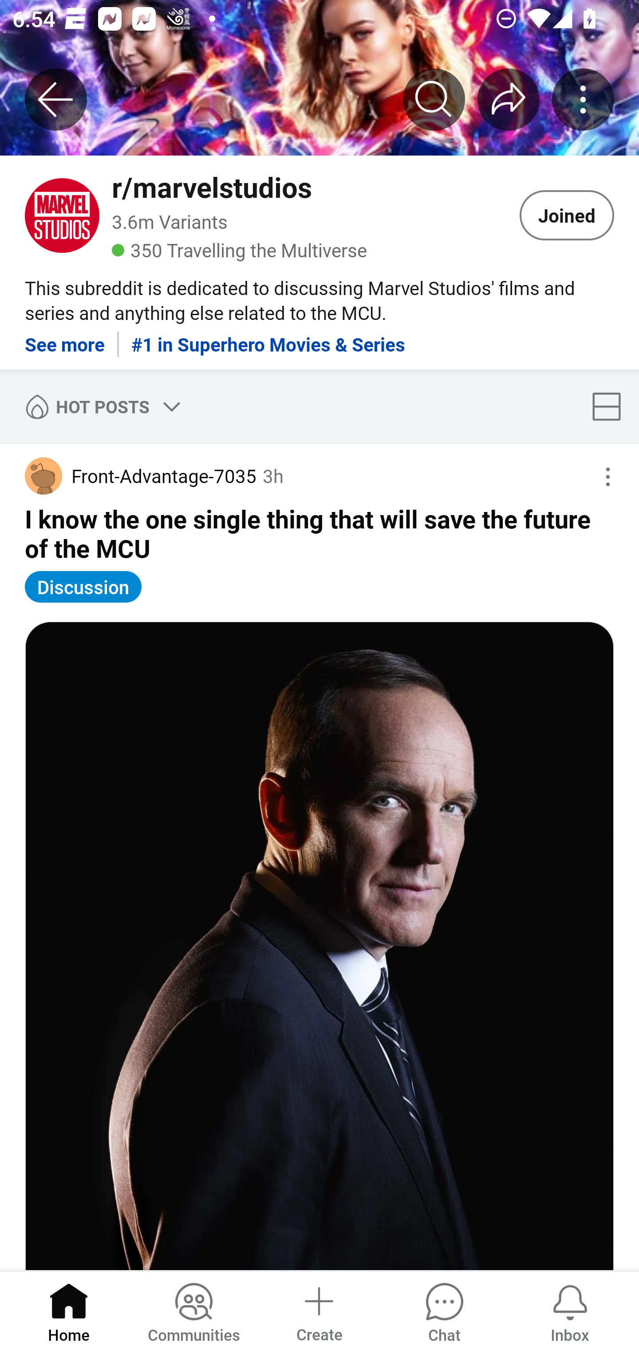  Describe the element at coordinates (509, 99) in the screenshot. I see `Share r/﻿marvelstudios` at that location.